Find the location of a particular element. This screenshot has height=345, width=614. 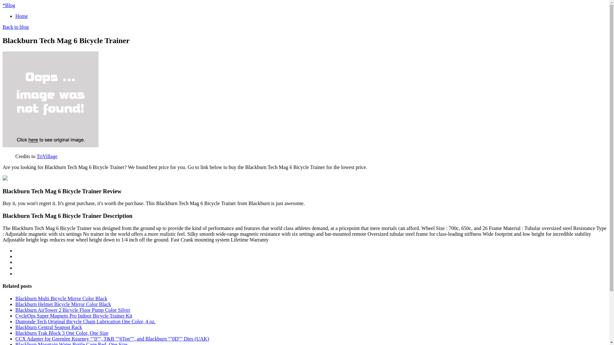

Blackburn Mountain Water Bottle Cage Red, One Size is located at coordinates (71, 343).